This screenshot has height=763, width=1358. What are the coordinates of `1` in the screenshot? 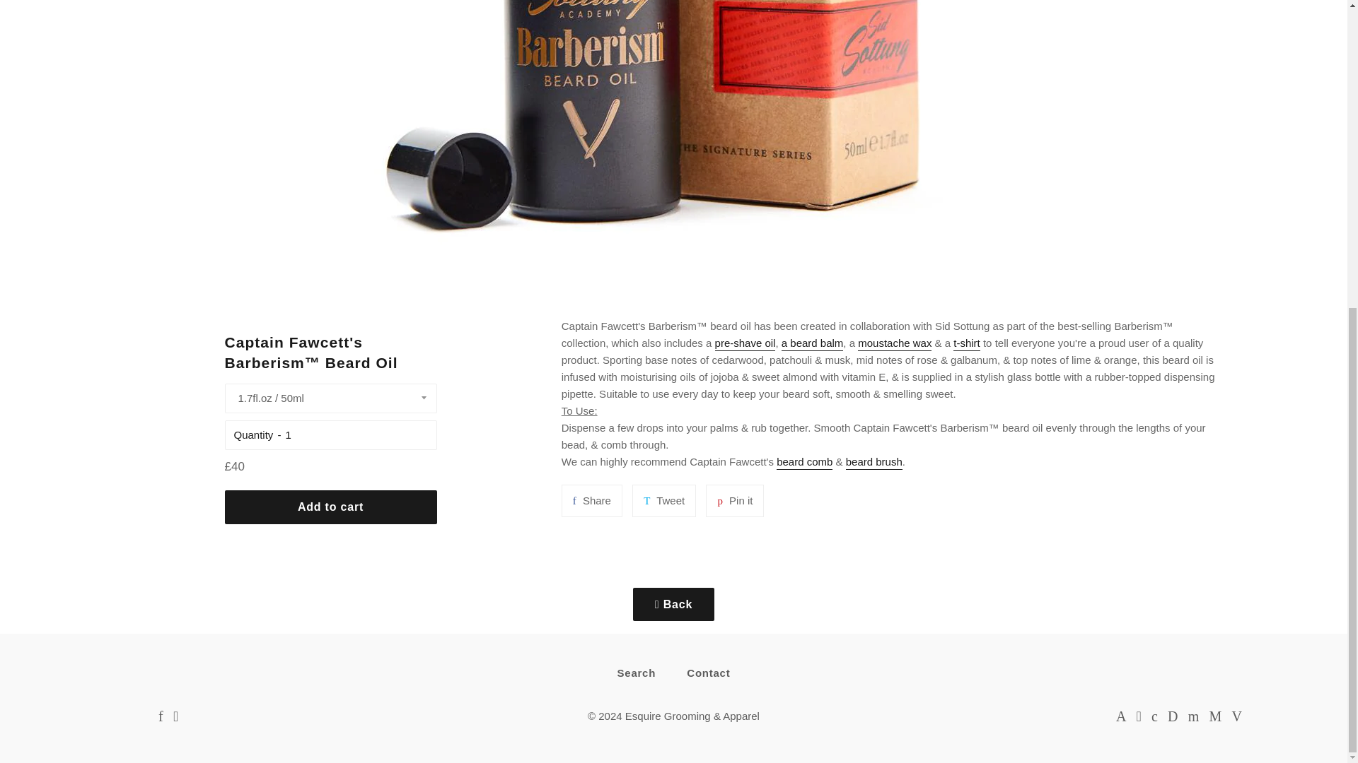 It's located at (356, 434).